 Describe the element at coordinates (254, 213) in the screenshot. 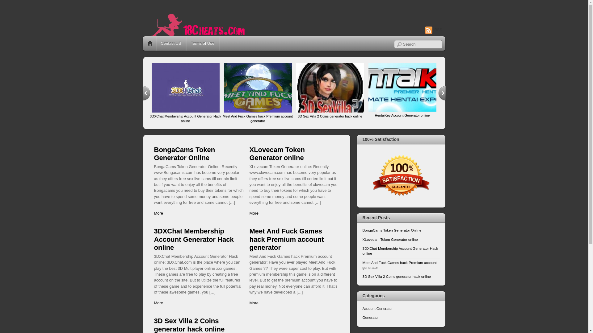

I see `More` at that location.